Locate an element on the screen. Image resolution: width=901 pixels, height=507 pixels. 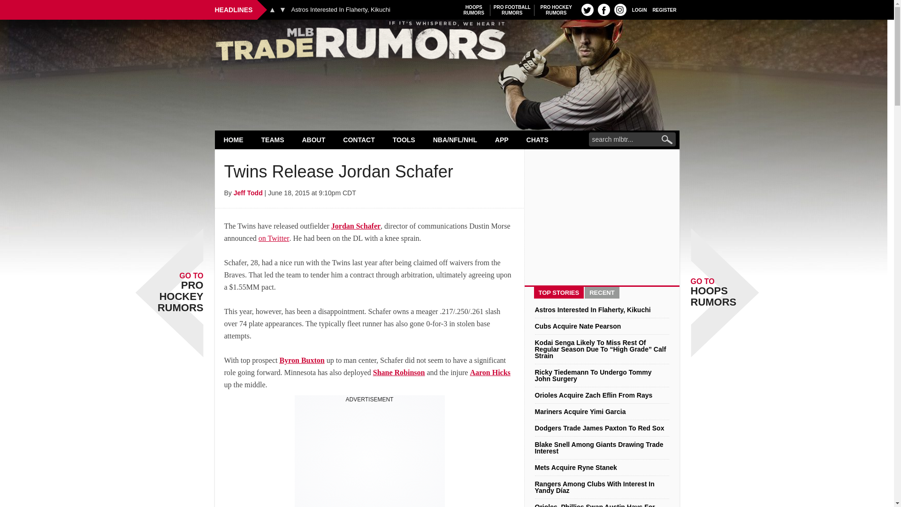
3rd party ad content is located at coordinates (370, 455).